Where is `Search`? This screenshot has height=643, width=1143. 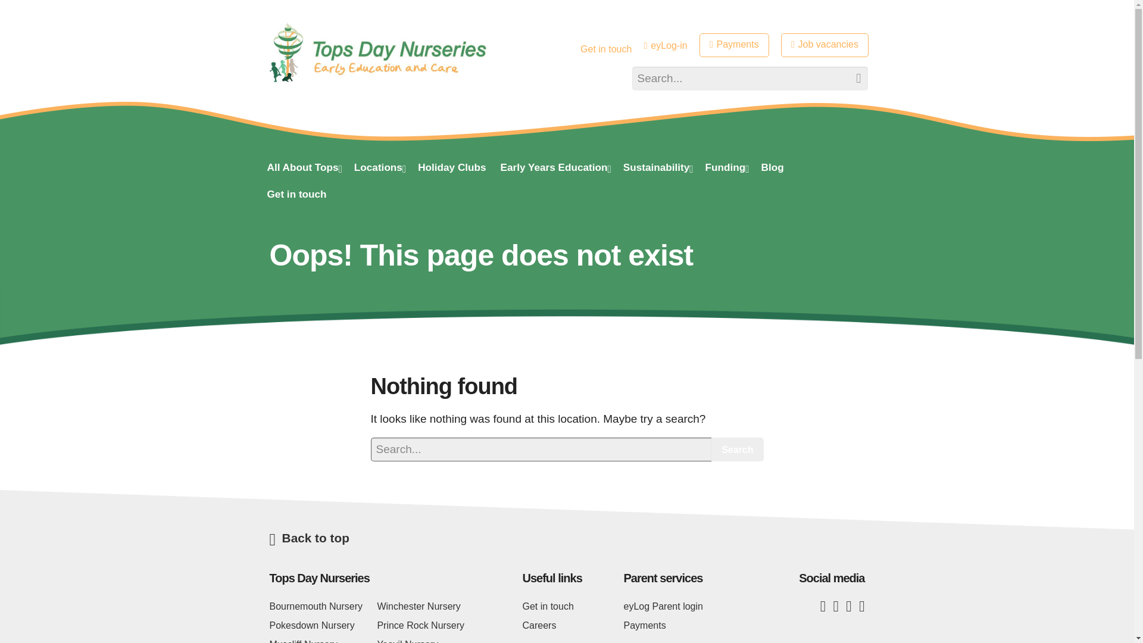
Search is located at coordinates (737, 450).